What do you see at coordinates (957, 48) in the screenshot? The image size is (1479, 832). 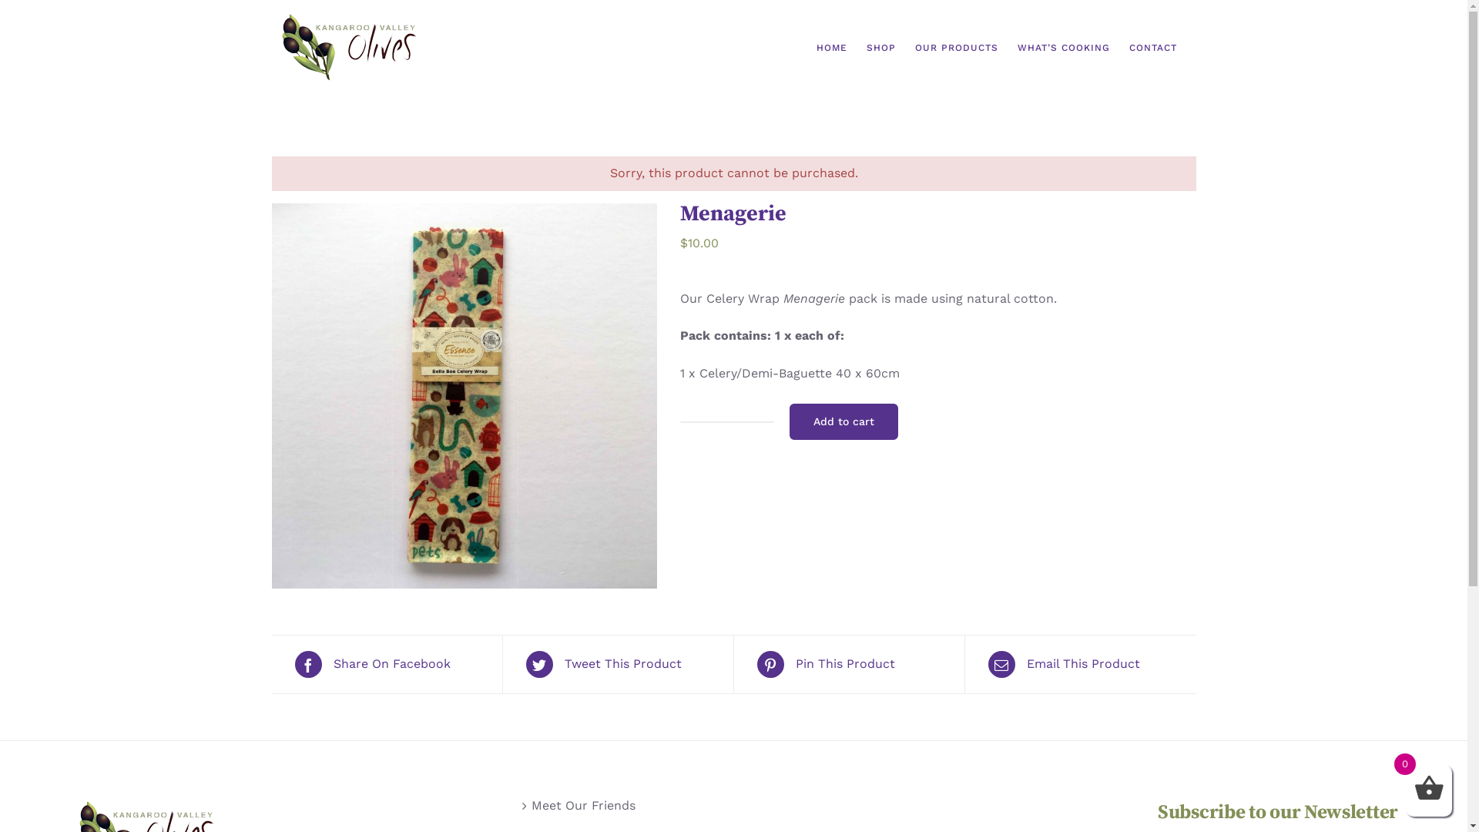 I see `OUR PRODUCTS` at bounding box center [957, 48].